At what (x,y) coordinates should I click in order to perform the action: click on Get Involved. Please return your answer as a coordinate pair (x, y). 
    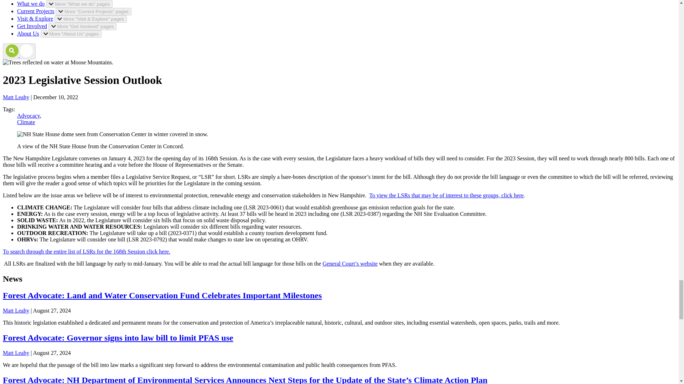
    Looking at the image, I should click on (32, 26).